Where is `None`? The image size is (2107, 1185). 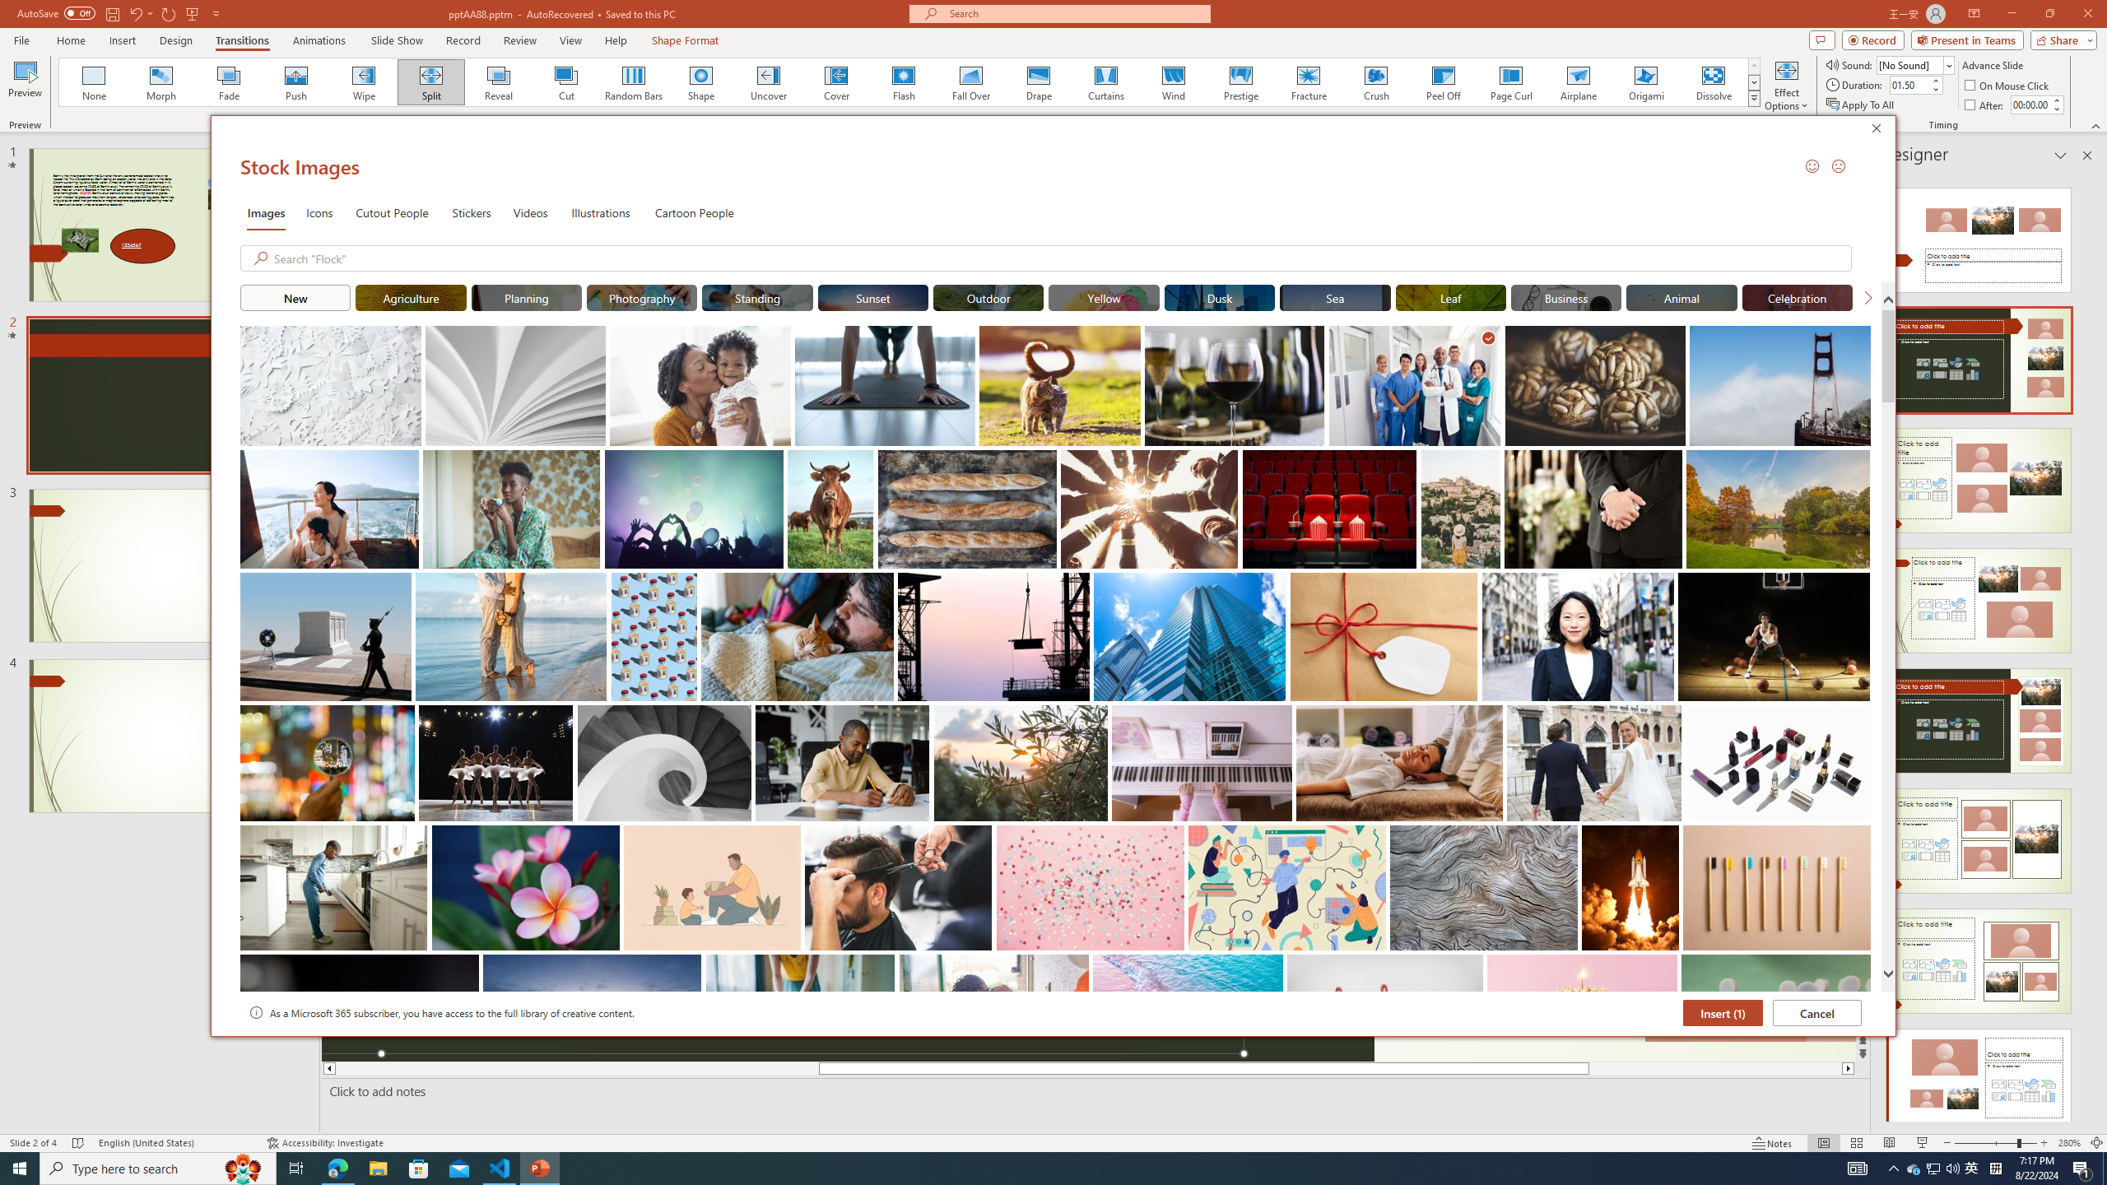 None is located at coordinates (95, 82).